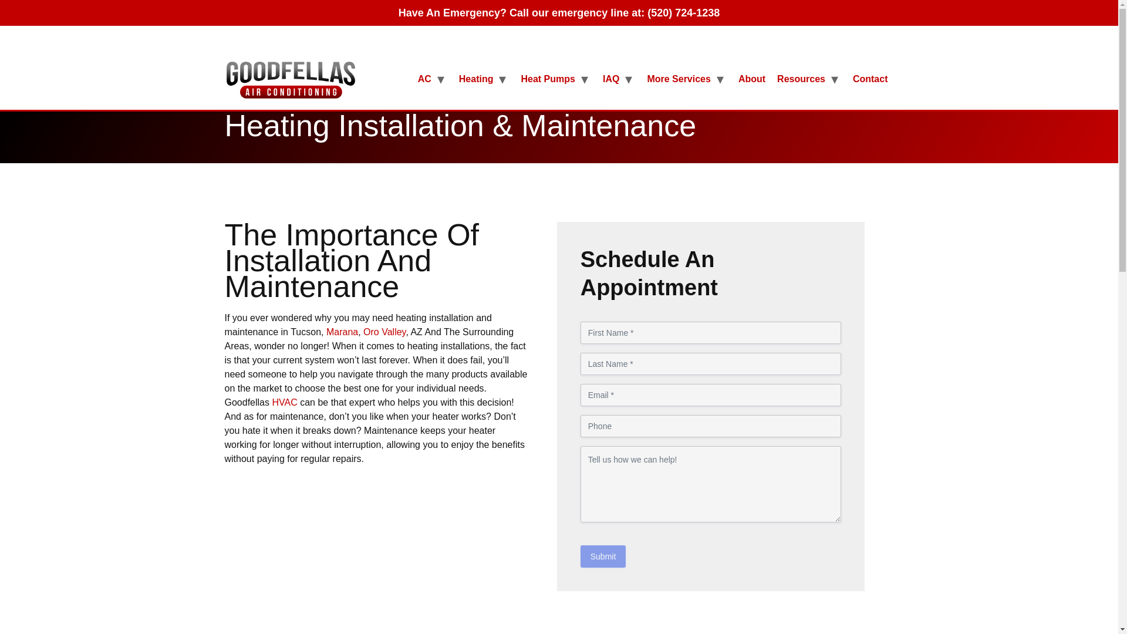 This screenshot has height=634, width=1127. What do you see at coordinates (679, 79) in the screenshot?
I see `More Services` at bounding box center [679, 79].